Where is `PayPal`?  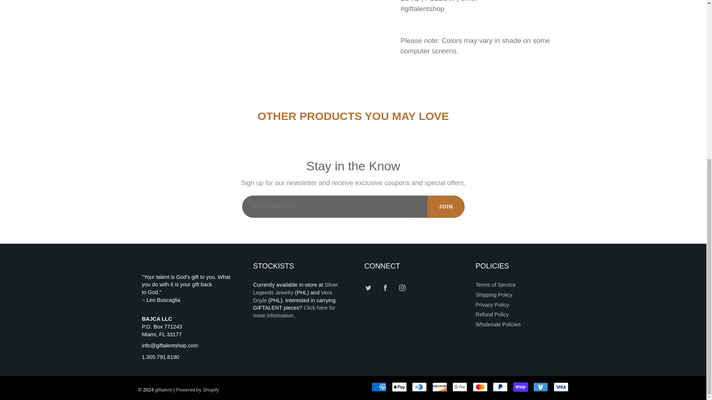
PayPal is located at coordinates (500, 387).